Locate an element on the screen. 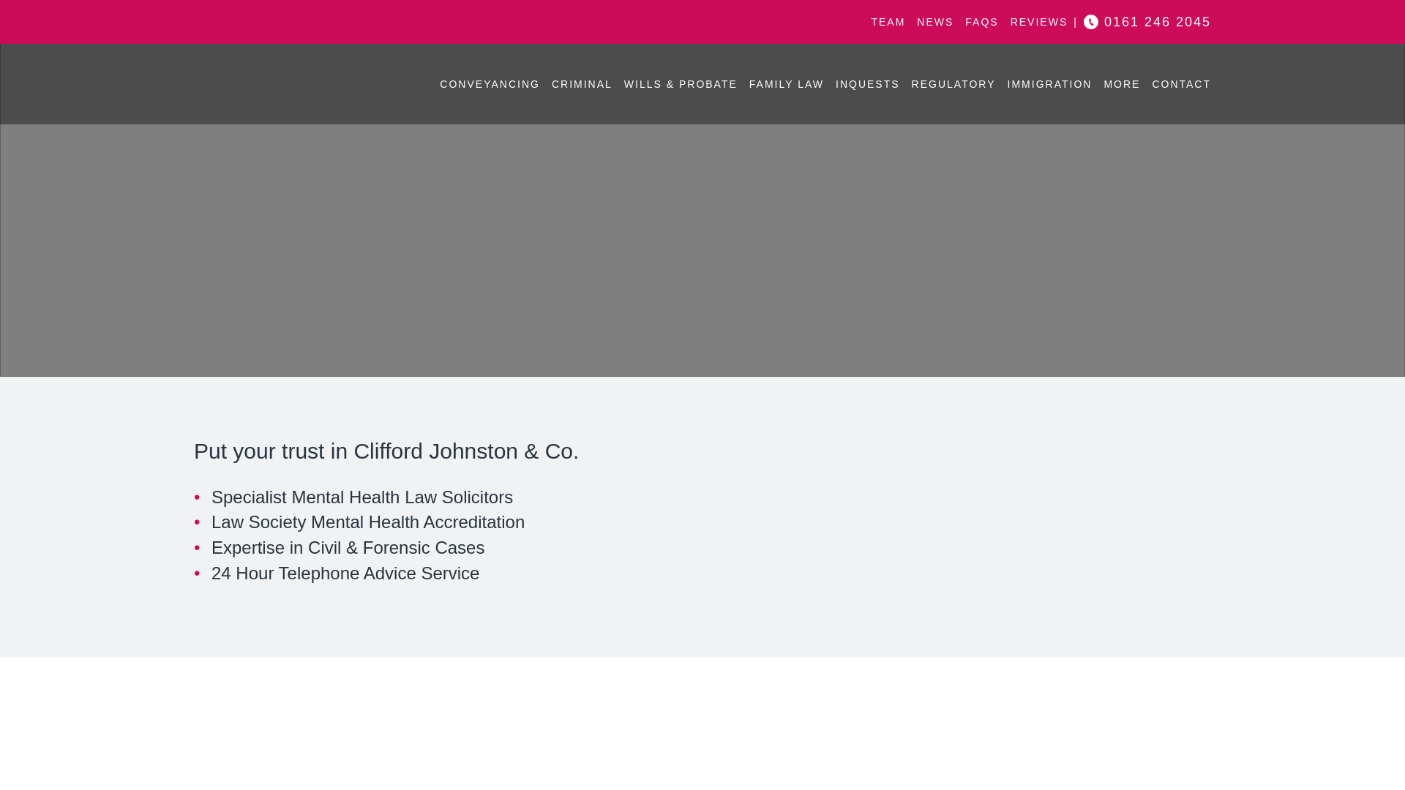 The width and height of the screenshot is (1405, 790). CONVEYANCING is located at coordinates (489, 84).